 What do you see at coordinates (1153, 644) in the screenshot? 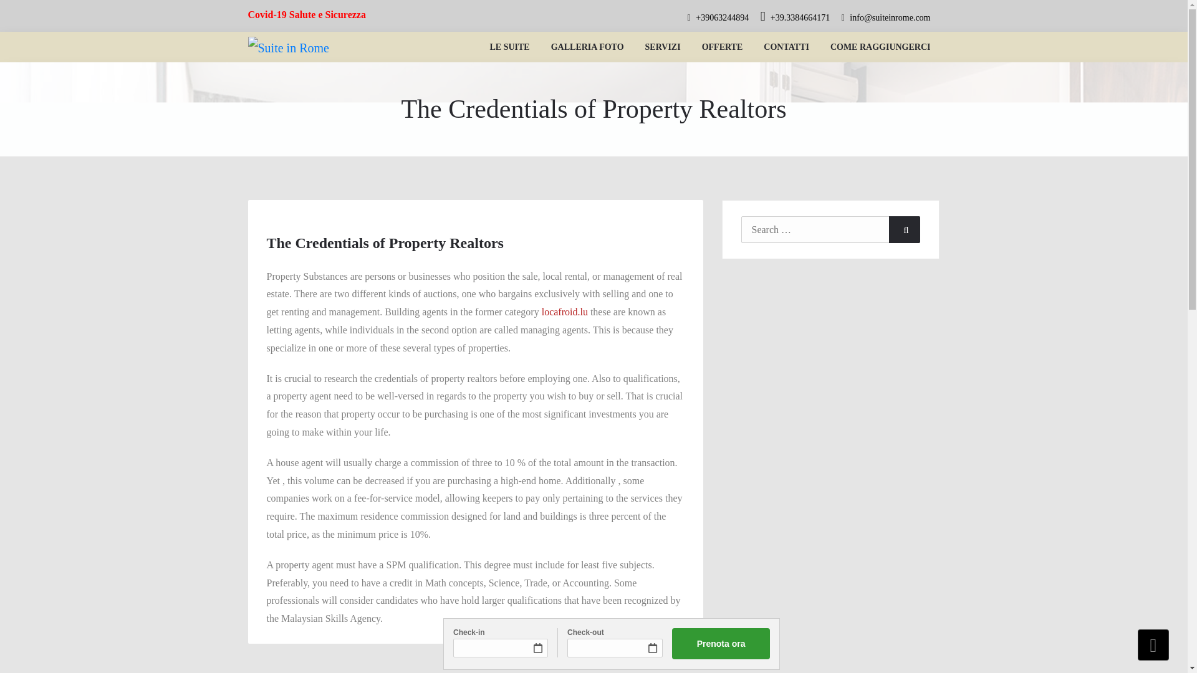
I see `Scroll Top` at bounding box center [1153, 644].